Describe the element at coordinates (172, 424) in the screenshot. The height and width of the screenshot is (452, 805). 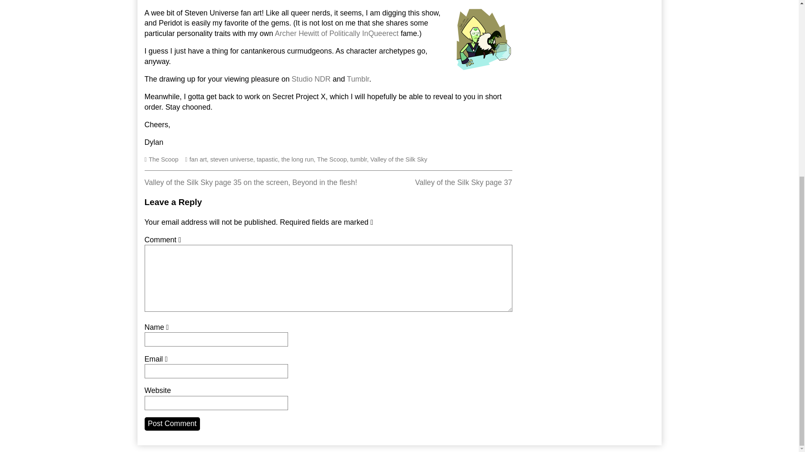
I see `The Scoop` at that location.